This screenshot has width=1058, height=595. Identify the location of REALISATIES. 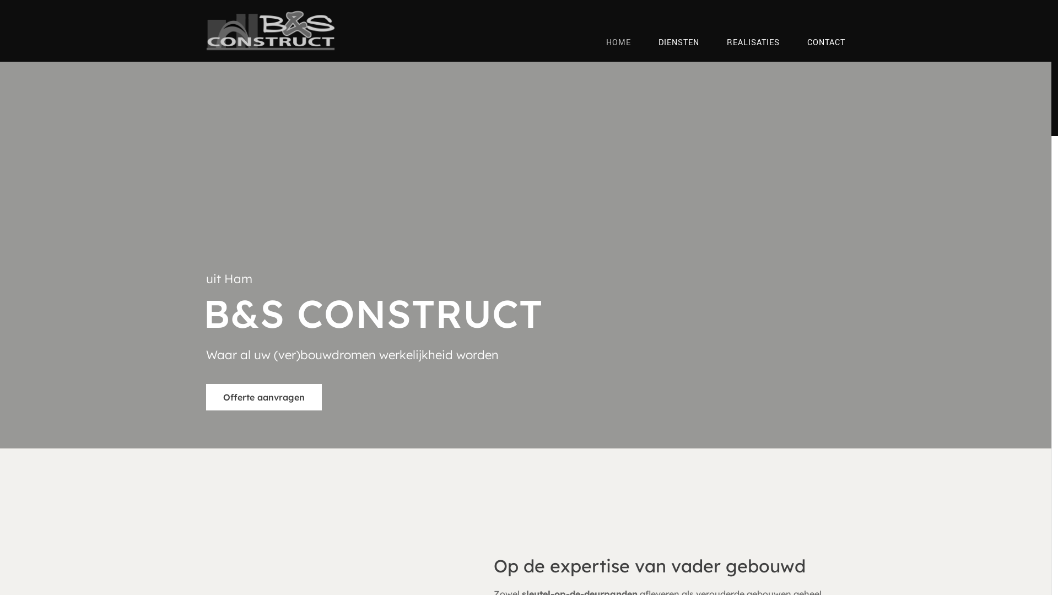
(753, 43).